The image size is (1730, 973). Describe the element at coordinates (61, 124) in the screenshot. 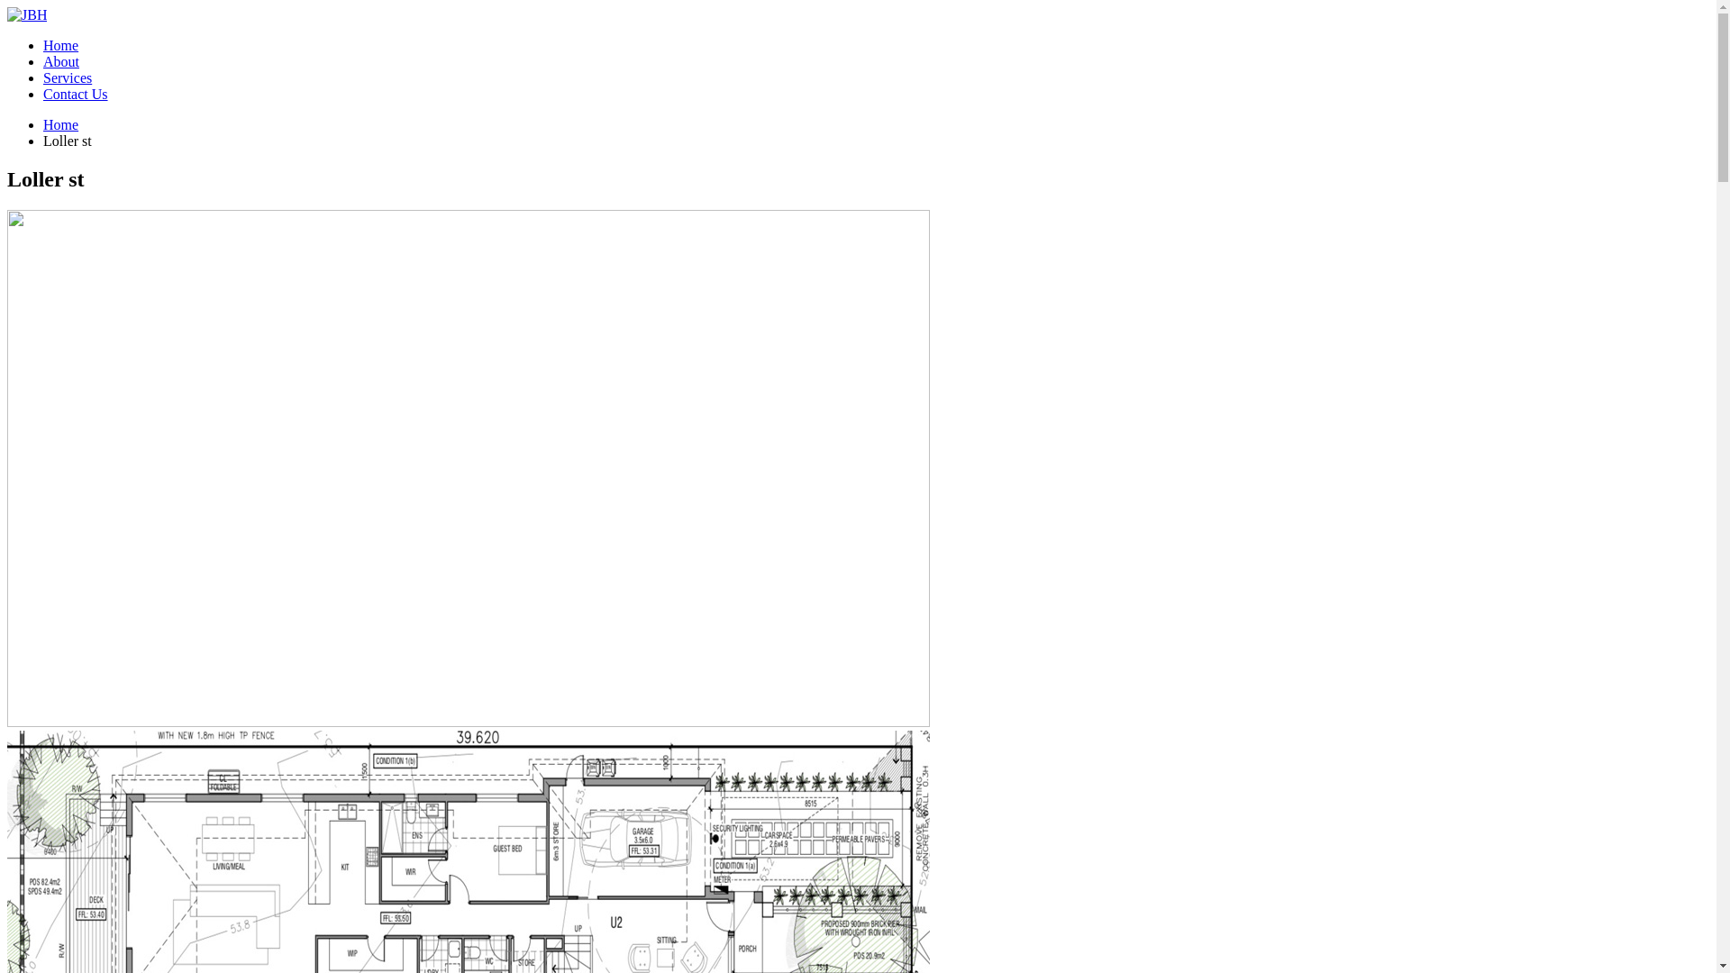

I see `Home` at that location.